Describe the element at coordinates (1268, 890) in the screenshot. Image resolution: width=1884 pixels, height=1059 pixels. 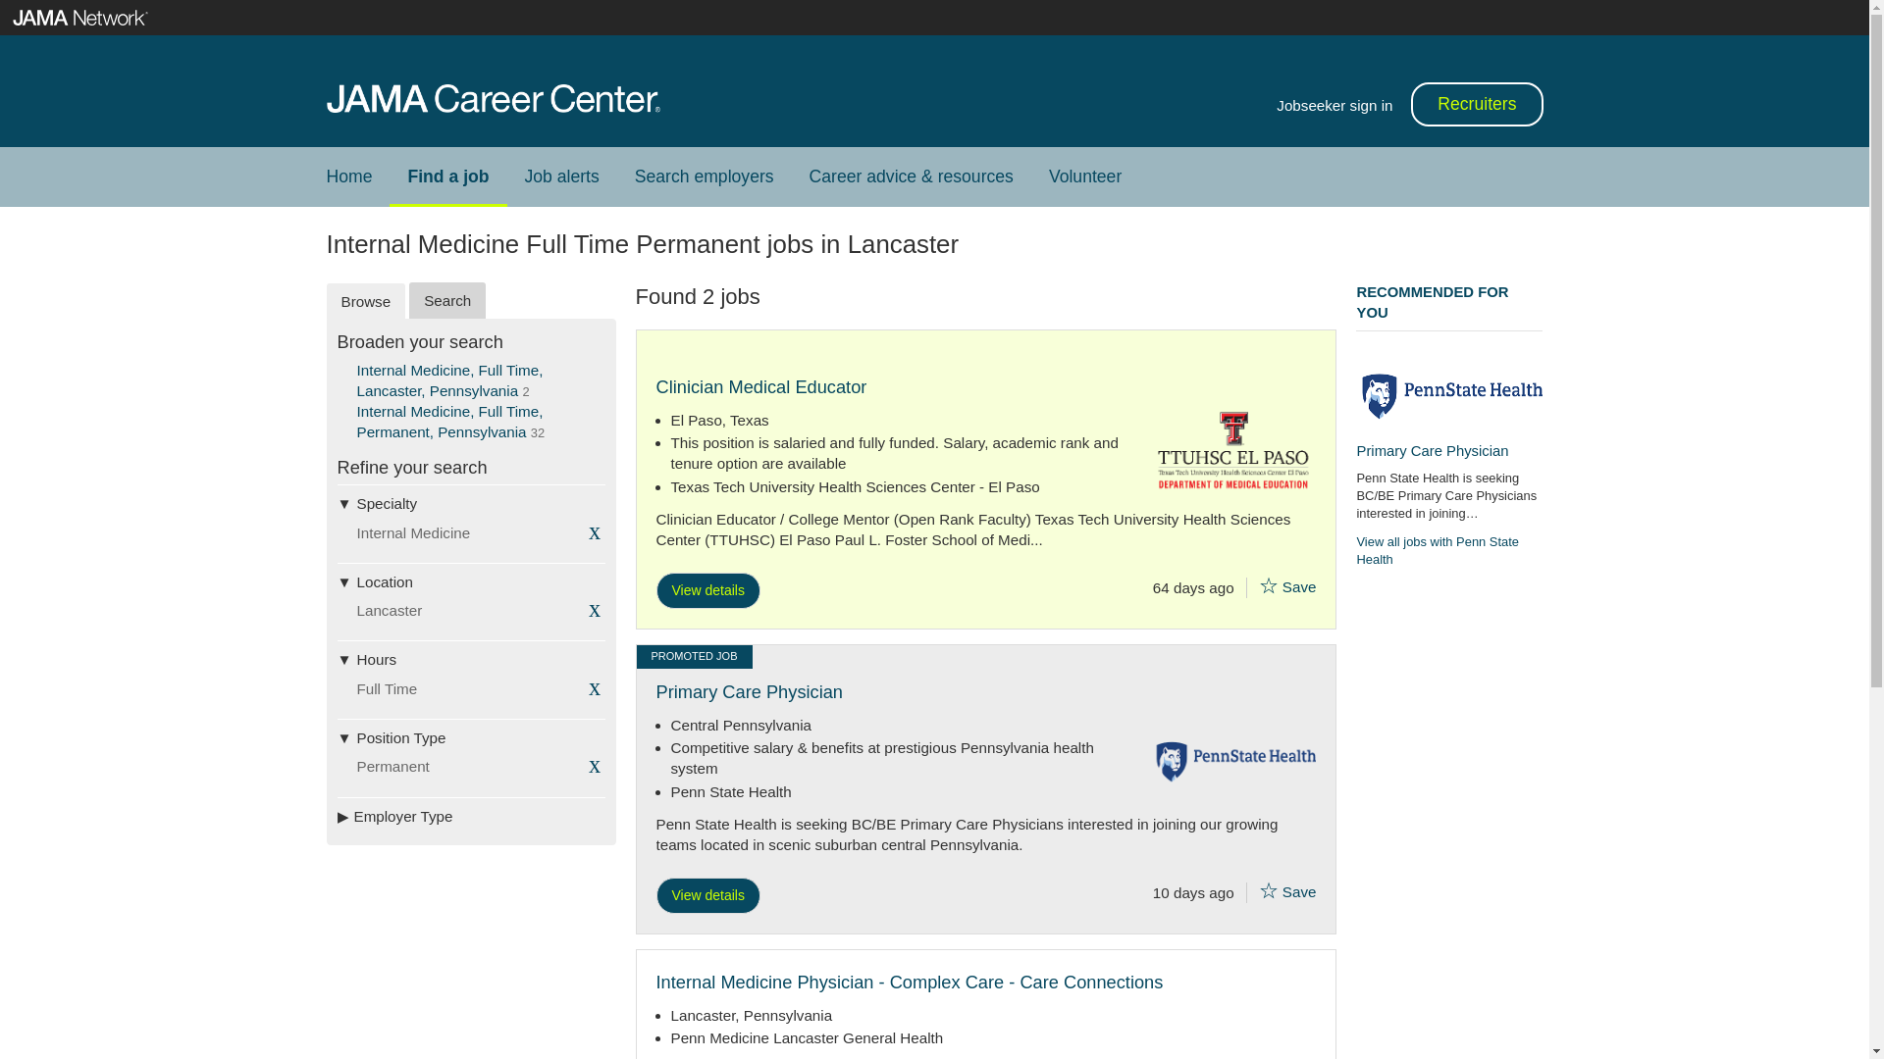
I see `Add to shortlist` at that location.